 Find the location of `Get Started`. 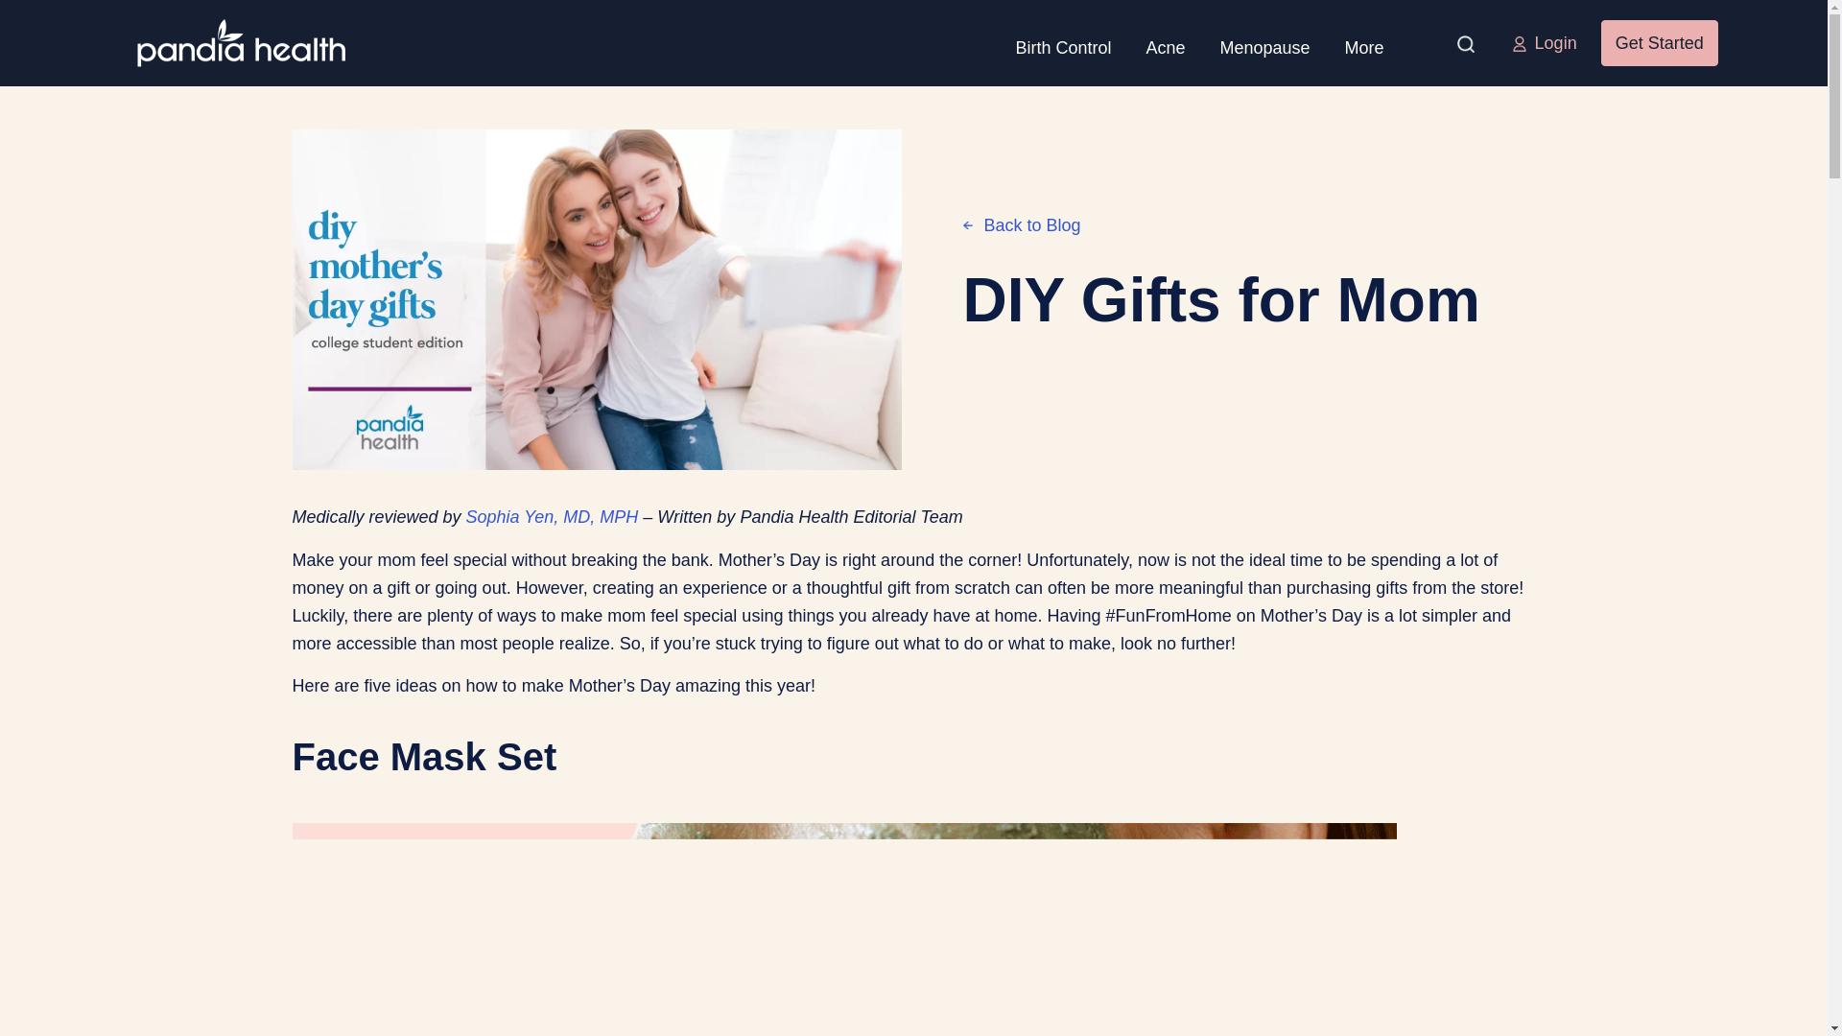

Get Started is located at coordinates (1660, 42).